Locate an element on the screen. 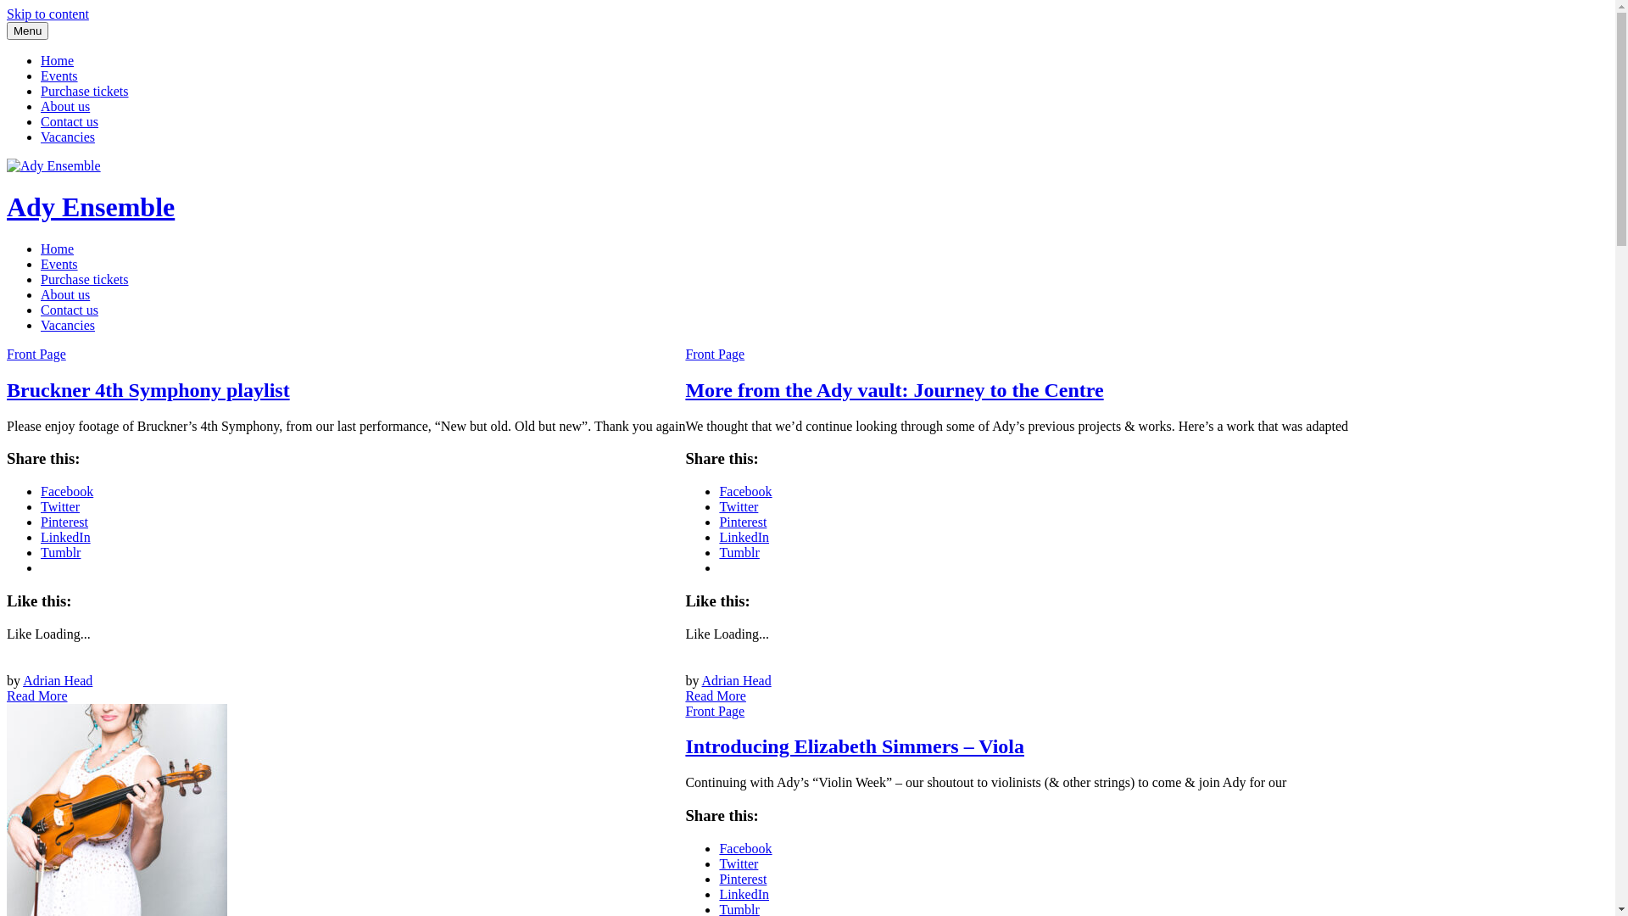 This screenshot has height=916, width=1628. LinkedIn is located at coordinates (744, 538).